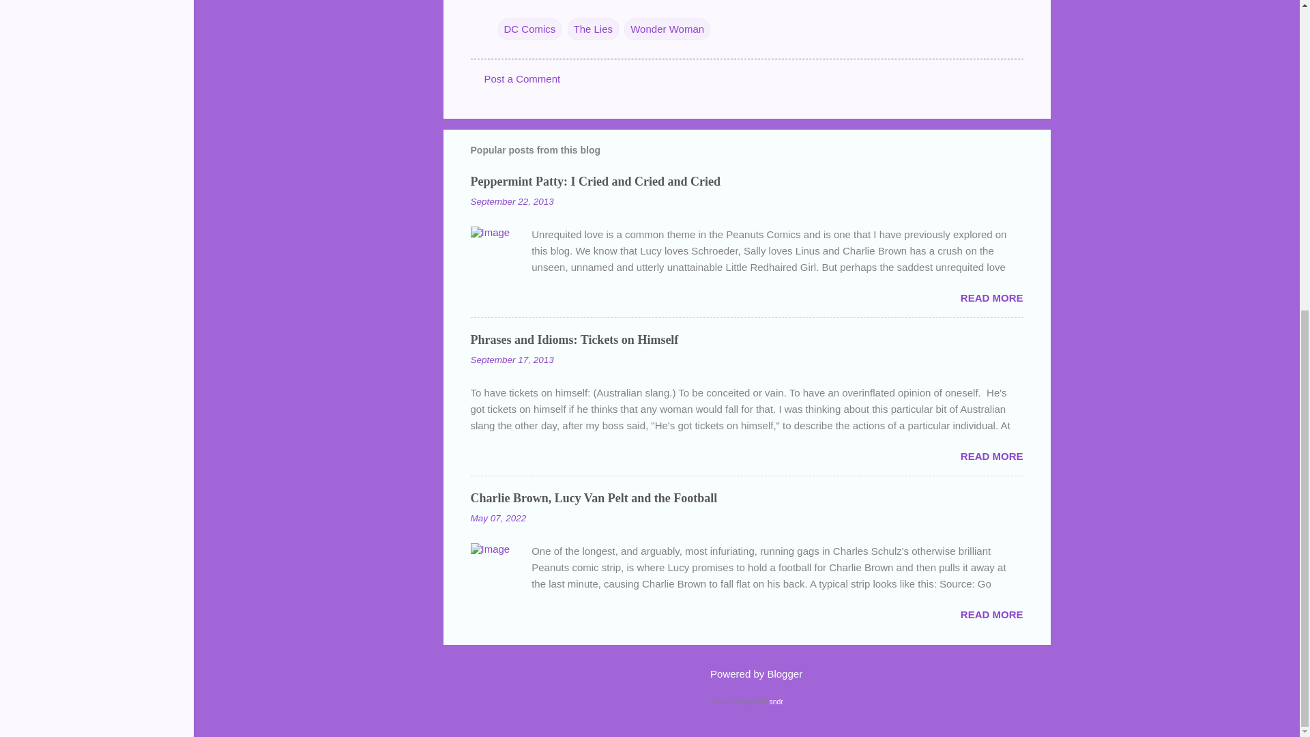 The image size is (1310, 737). What do you see at coordinates (512, 202) in the screenshot?
I see `permanent link` at bounding box center [512, 202].